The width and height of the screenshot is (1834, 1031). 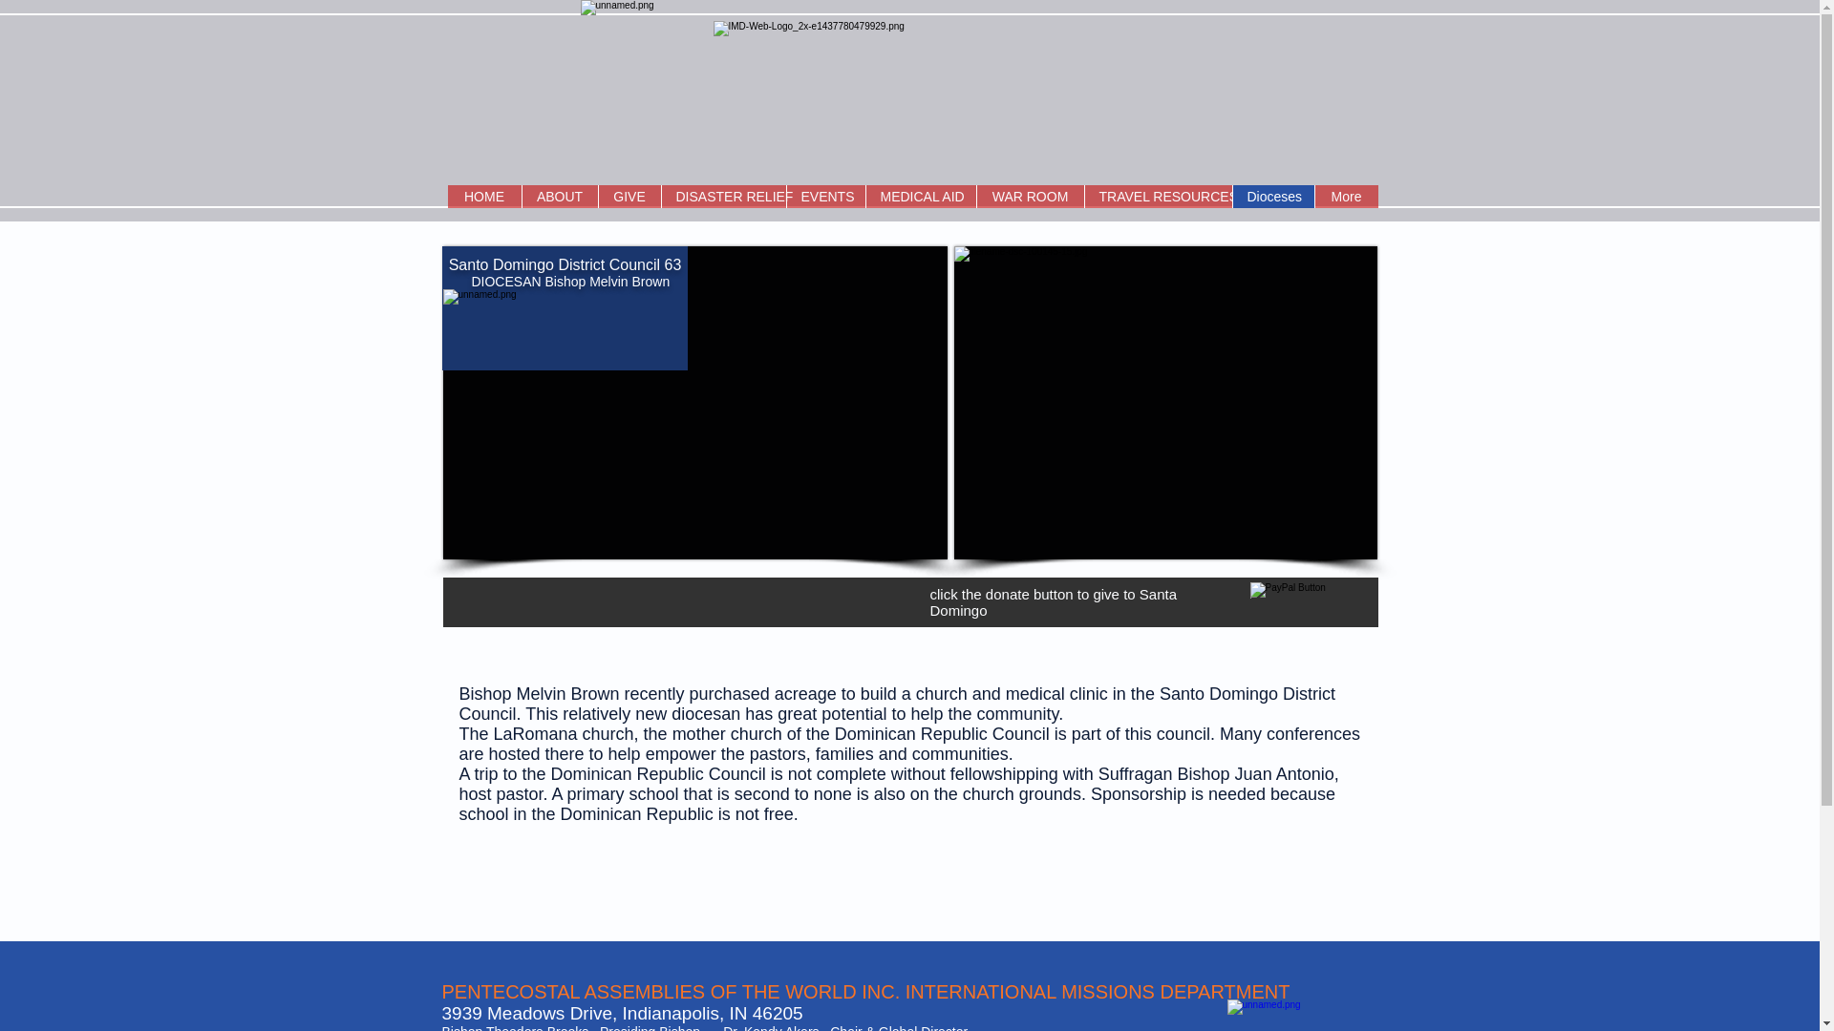 I want to click on MEDICAL AID, so click(x=921, y=197).